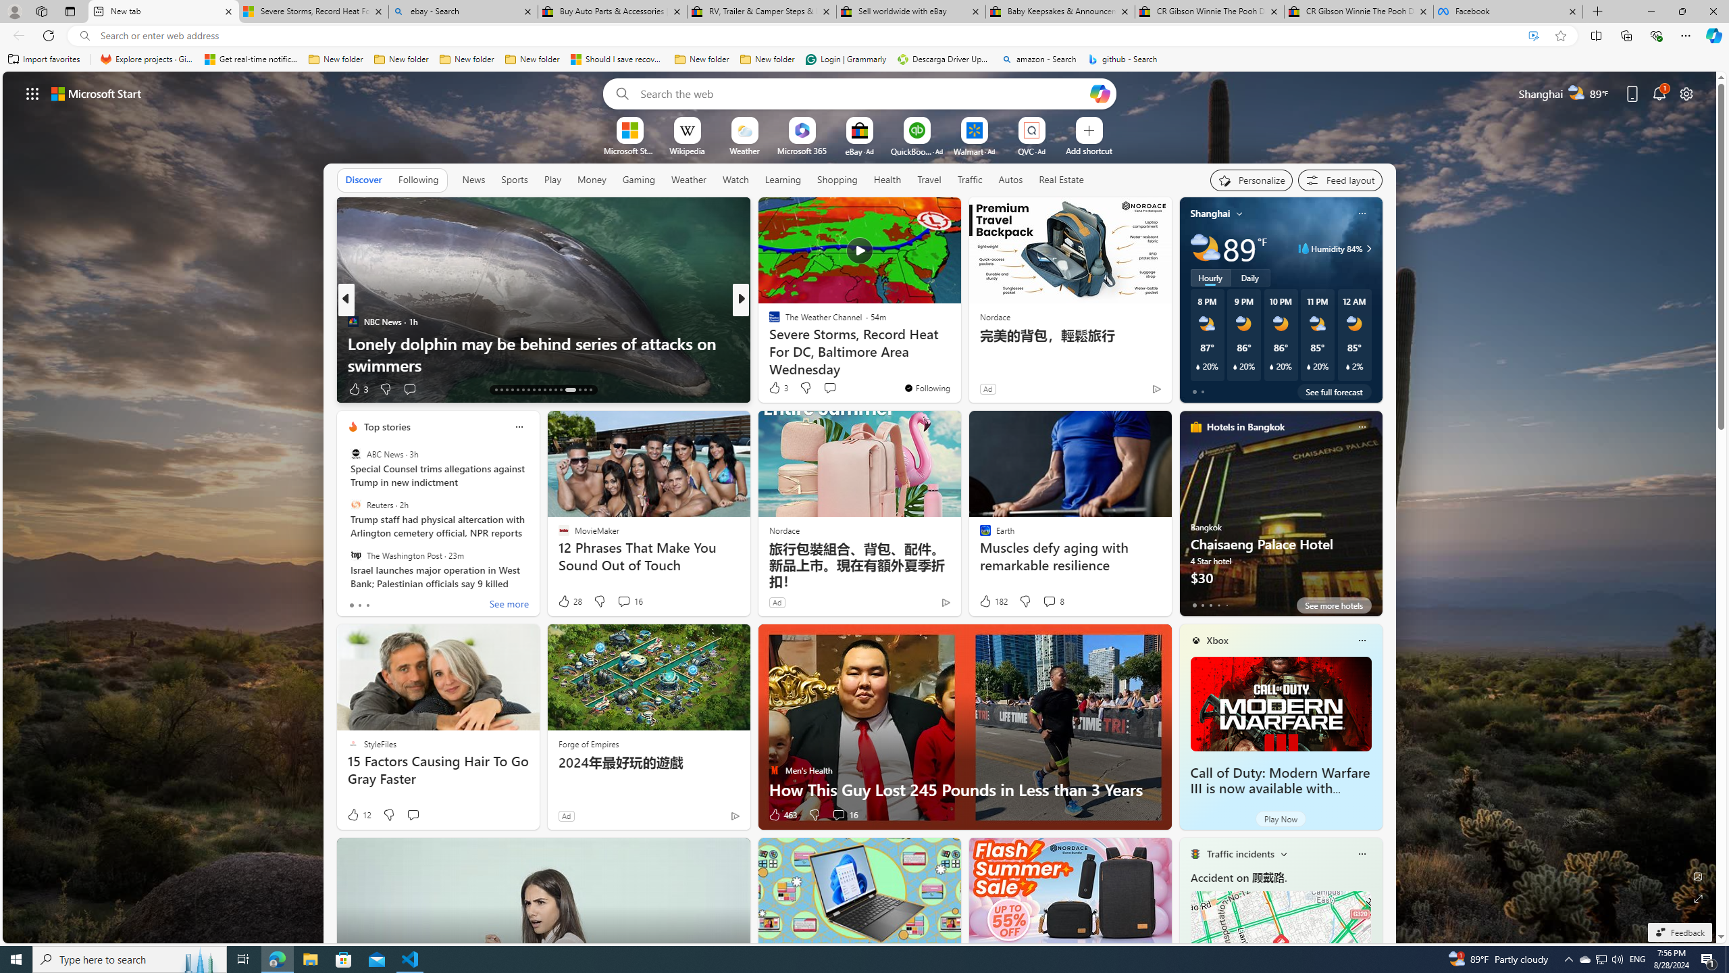 The width and height of the screenshot is (1729, 973). What do you see at coordinates (929, 179) in the screenshot?
I see `Travel` at bounding box center [929, 179].